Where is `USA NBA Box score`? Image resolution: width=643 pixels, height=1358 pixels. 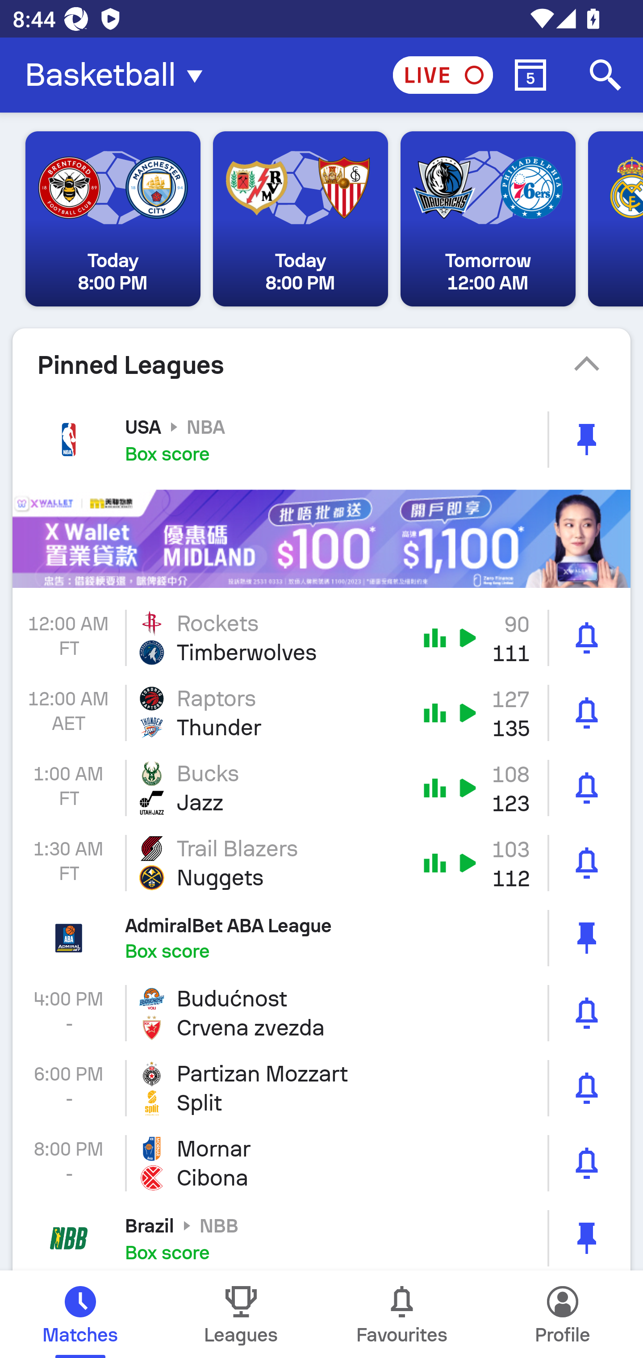
USA NBA Box score is located at coordinates (321, 439).